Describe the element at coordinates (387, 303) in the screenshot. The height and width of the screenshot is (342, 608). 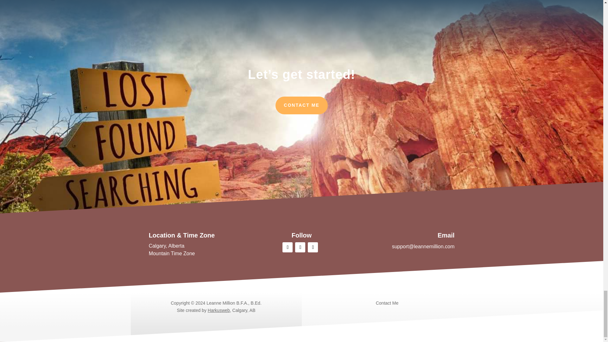
I see `Contact Me` at that location.